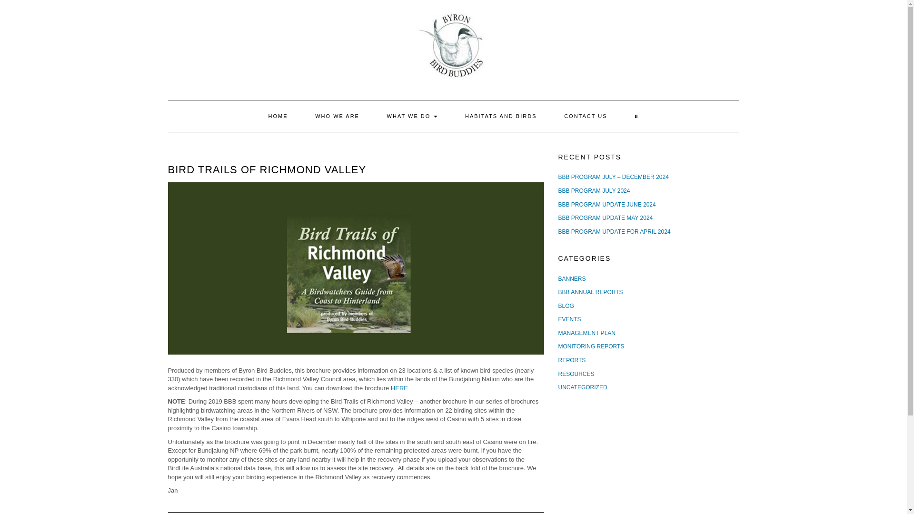 Image resolution: width=914 pixels, height=514 pixels. I want to click on BBB PROGRAM UPDATE JUNE 2024, so click(606, 205).